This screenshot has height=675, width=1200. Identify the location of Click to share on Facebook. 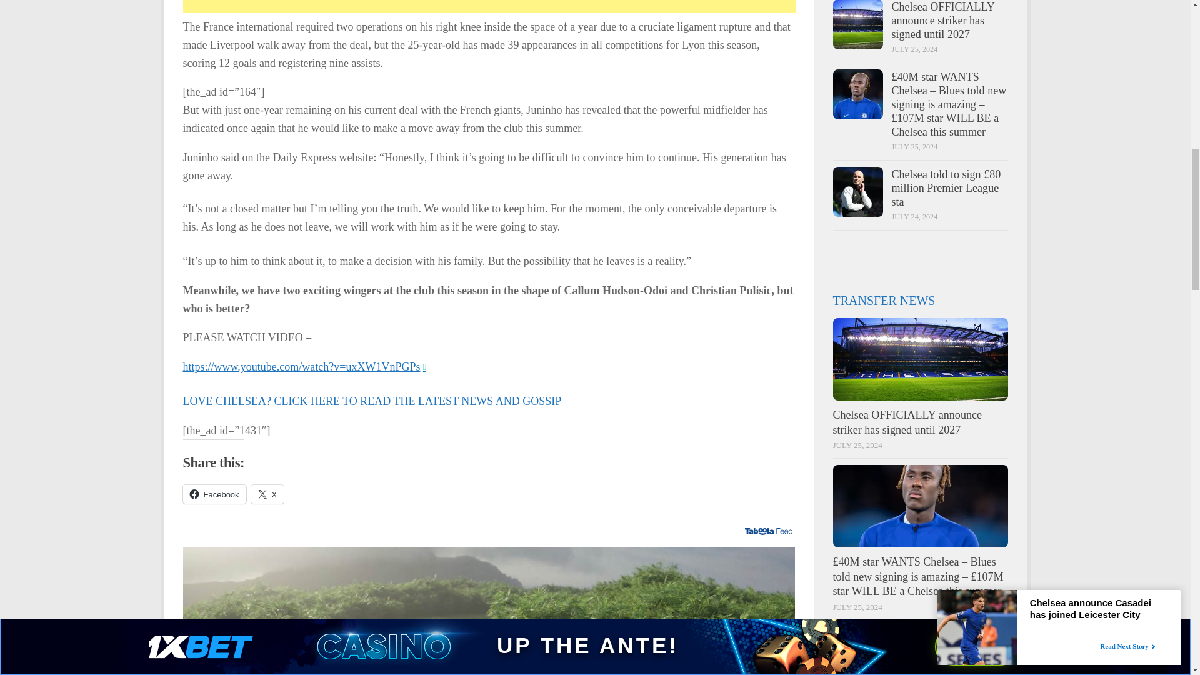
(214, 494).